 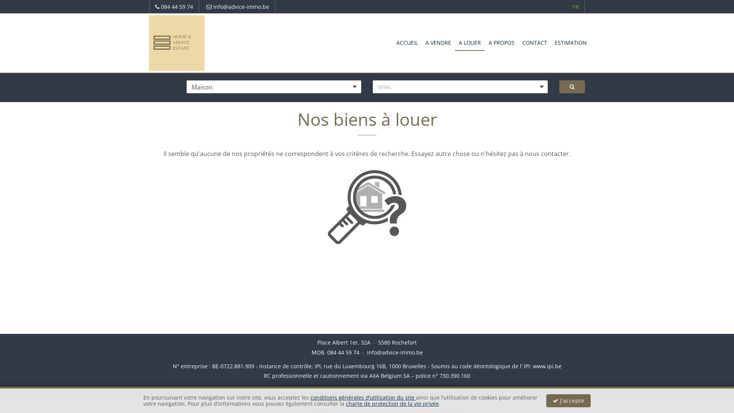 I want to click on A PROPOS, so click(x=502, y=42).